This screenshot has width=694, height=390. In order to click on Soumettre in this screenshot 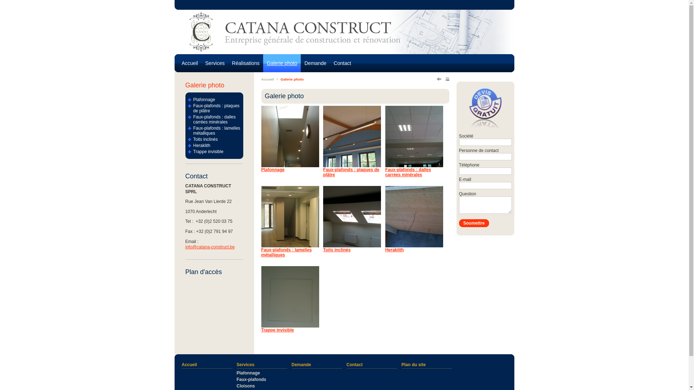, I will do `click(474, 223)`.